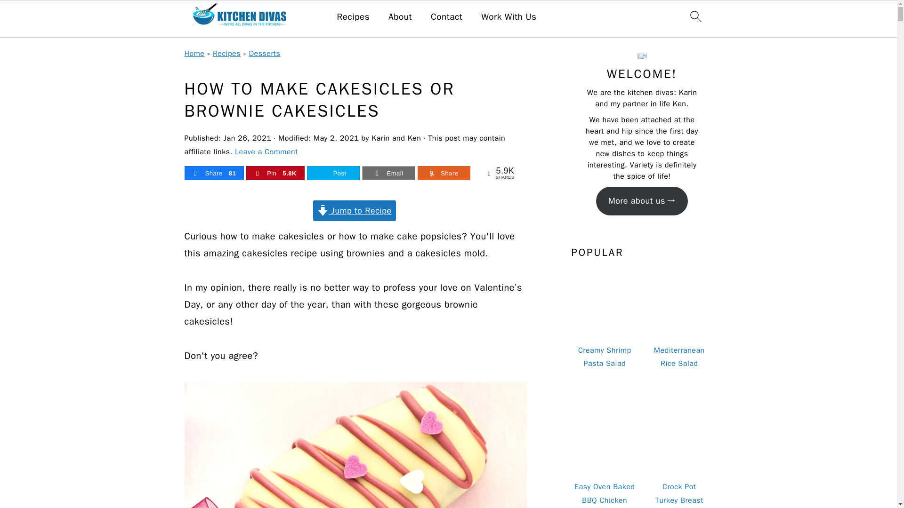 This screenshot has width=904, height=508. What do you see at coordinates (695, 16) in the screenshot?
I see `search icon` at bounding box center [695, 16].